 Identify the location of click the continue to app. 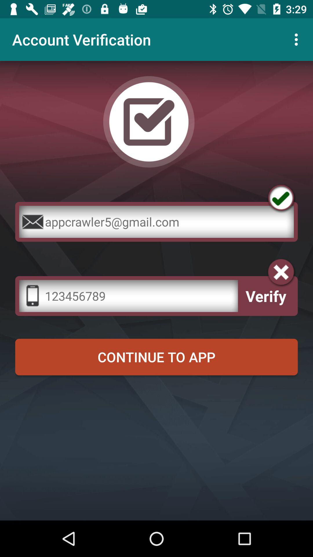
(156, 357).